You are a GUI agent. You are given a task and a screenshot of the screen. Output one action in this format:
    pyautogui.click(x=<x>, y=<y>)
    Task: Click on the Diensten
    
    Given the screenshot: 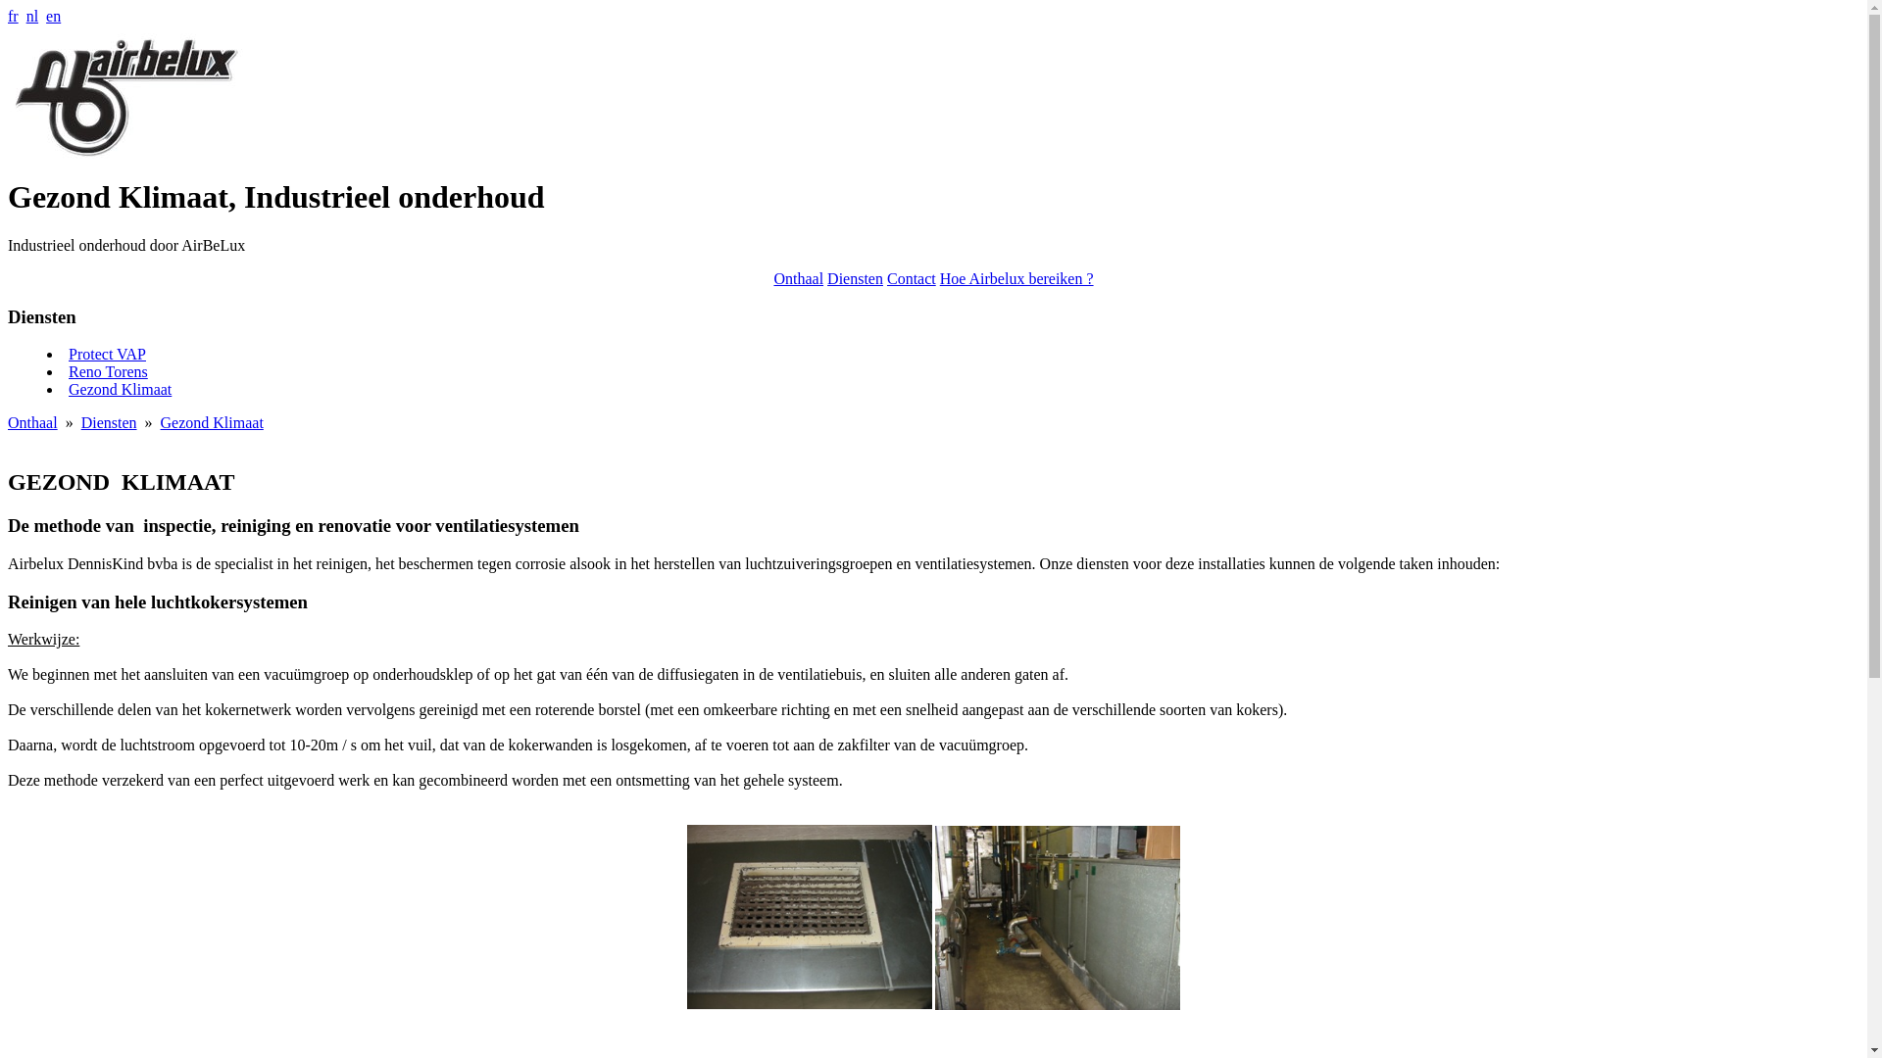 What is the action you would take?
    pyautogui.click(x=855, y=278)
    